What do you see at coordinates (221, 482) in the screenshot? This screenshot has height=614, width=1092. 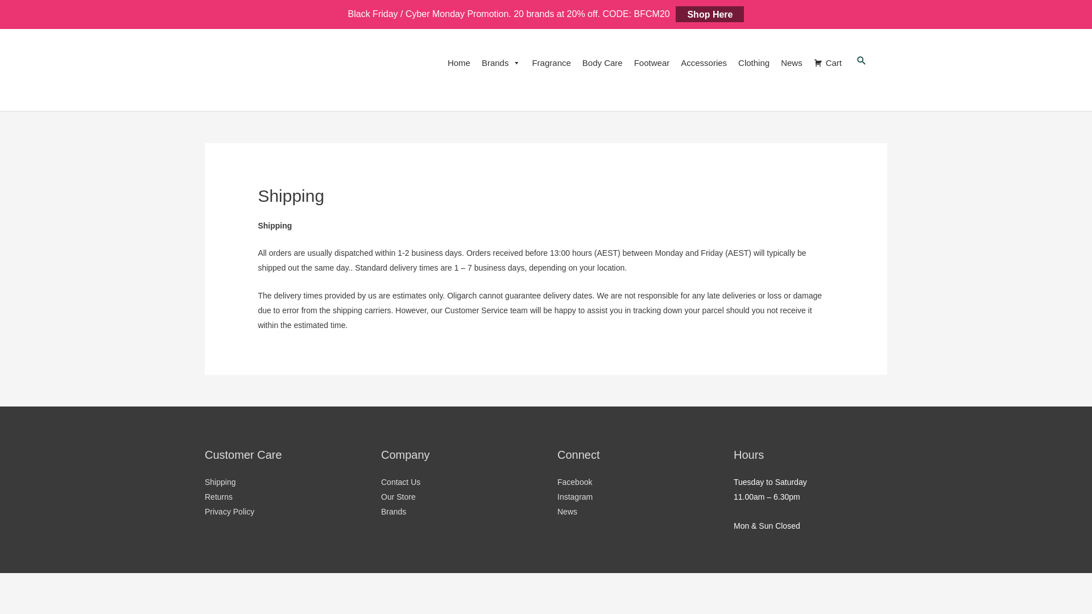 I see `Shipping` at bounding box center [221, 482].